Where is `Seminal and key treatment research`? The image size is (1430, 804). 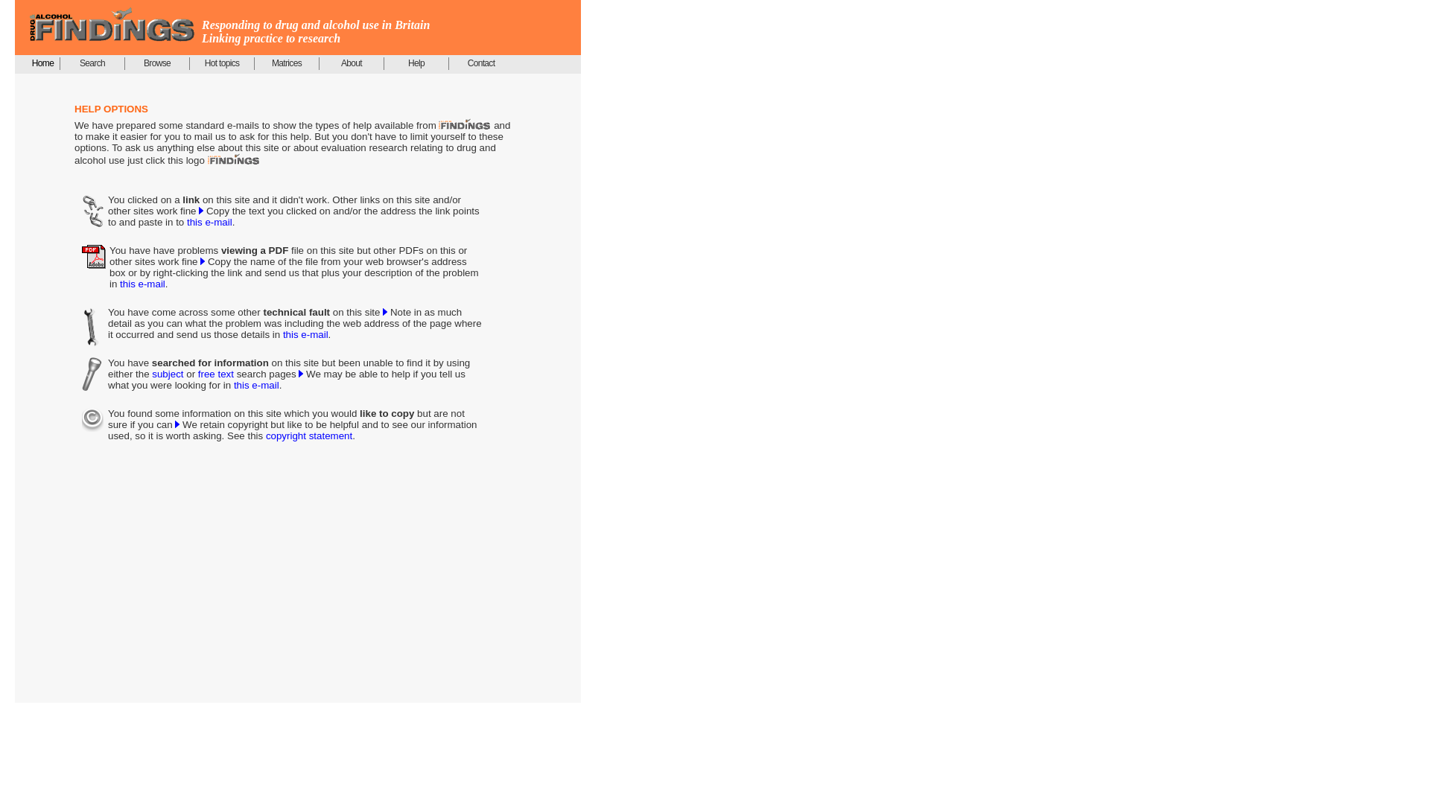
Seminal and key treatment research is located at coordinates (286, 63).